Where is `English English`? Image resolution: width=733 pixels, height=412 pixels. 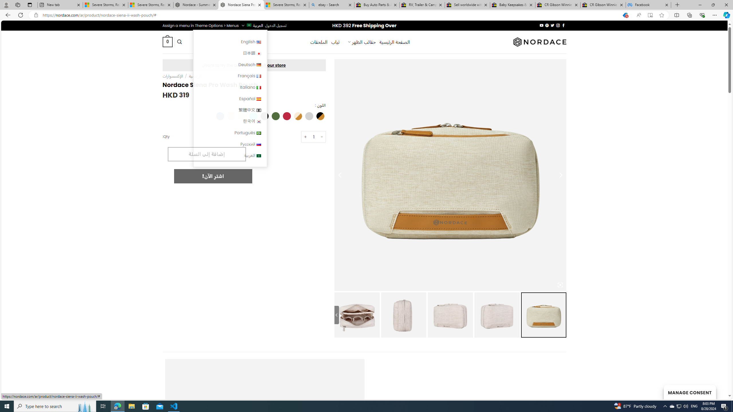 English English is located at coordinates (230, 42).